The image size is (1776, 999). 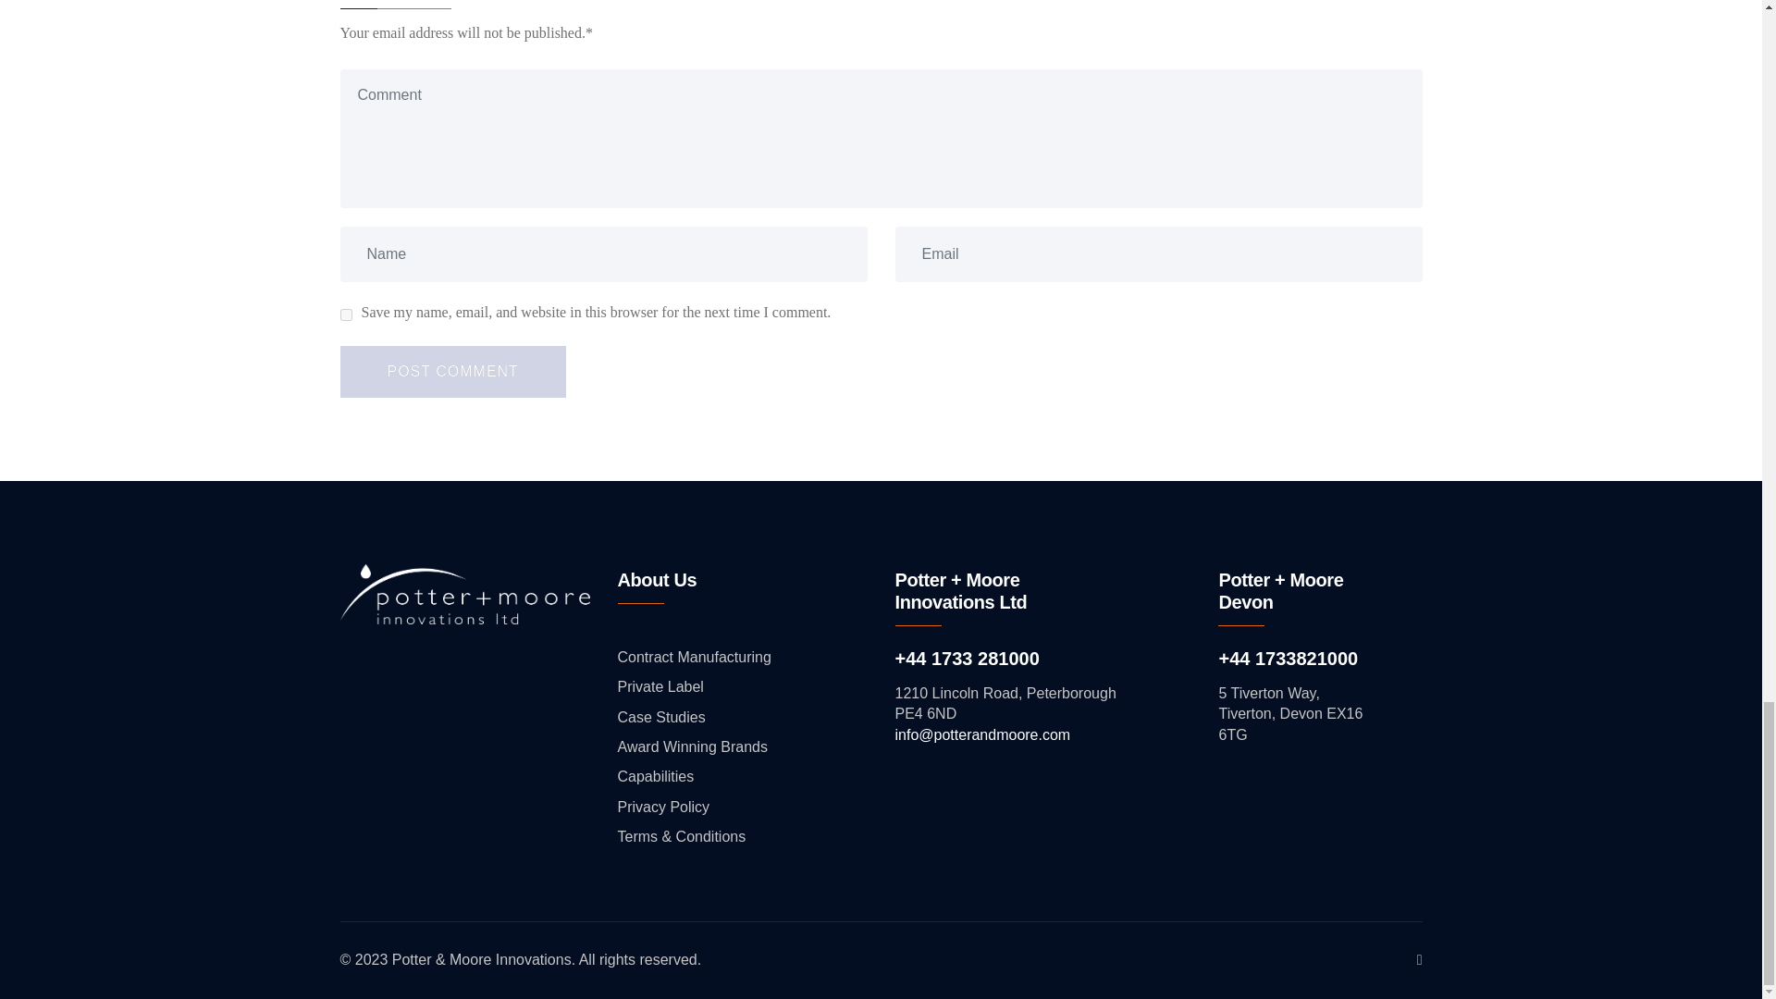 What do you see at coordinates (346, 314) in the screenshot?
I see `yes` at bounding box center [346, 314].